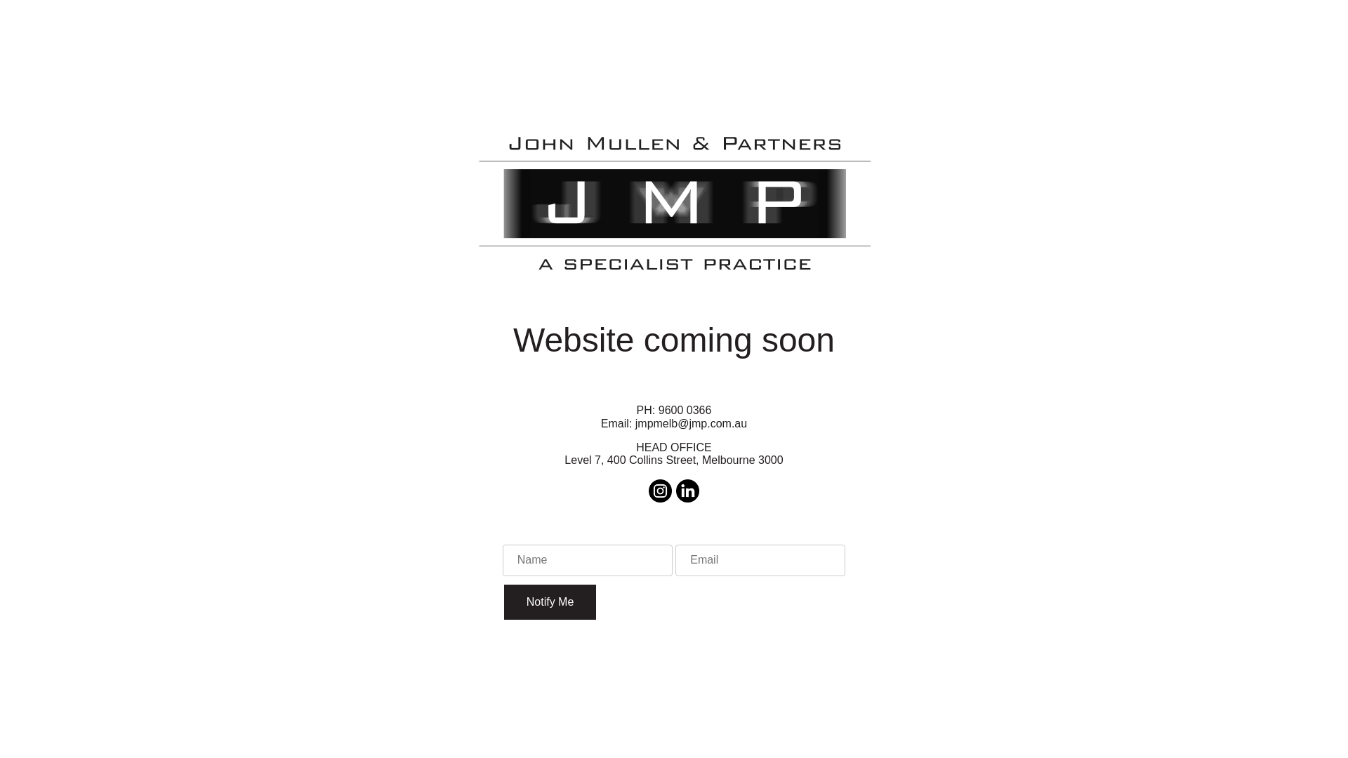 Image resolution: width=1348 pixels, height=758 pixels. Describe the element at coordinates (550, 602) in the screenshot. I see `Notify Me` at that location.